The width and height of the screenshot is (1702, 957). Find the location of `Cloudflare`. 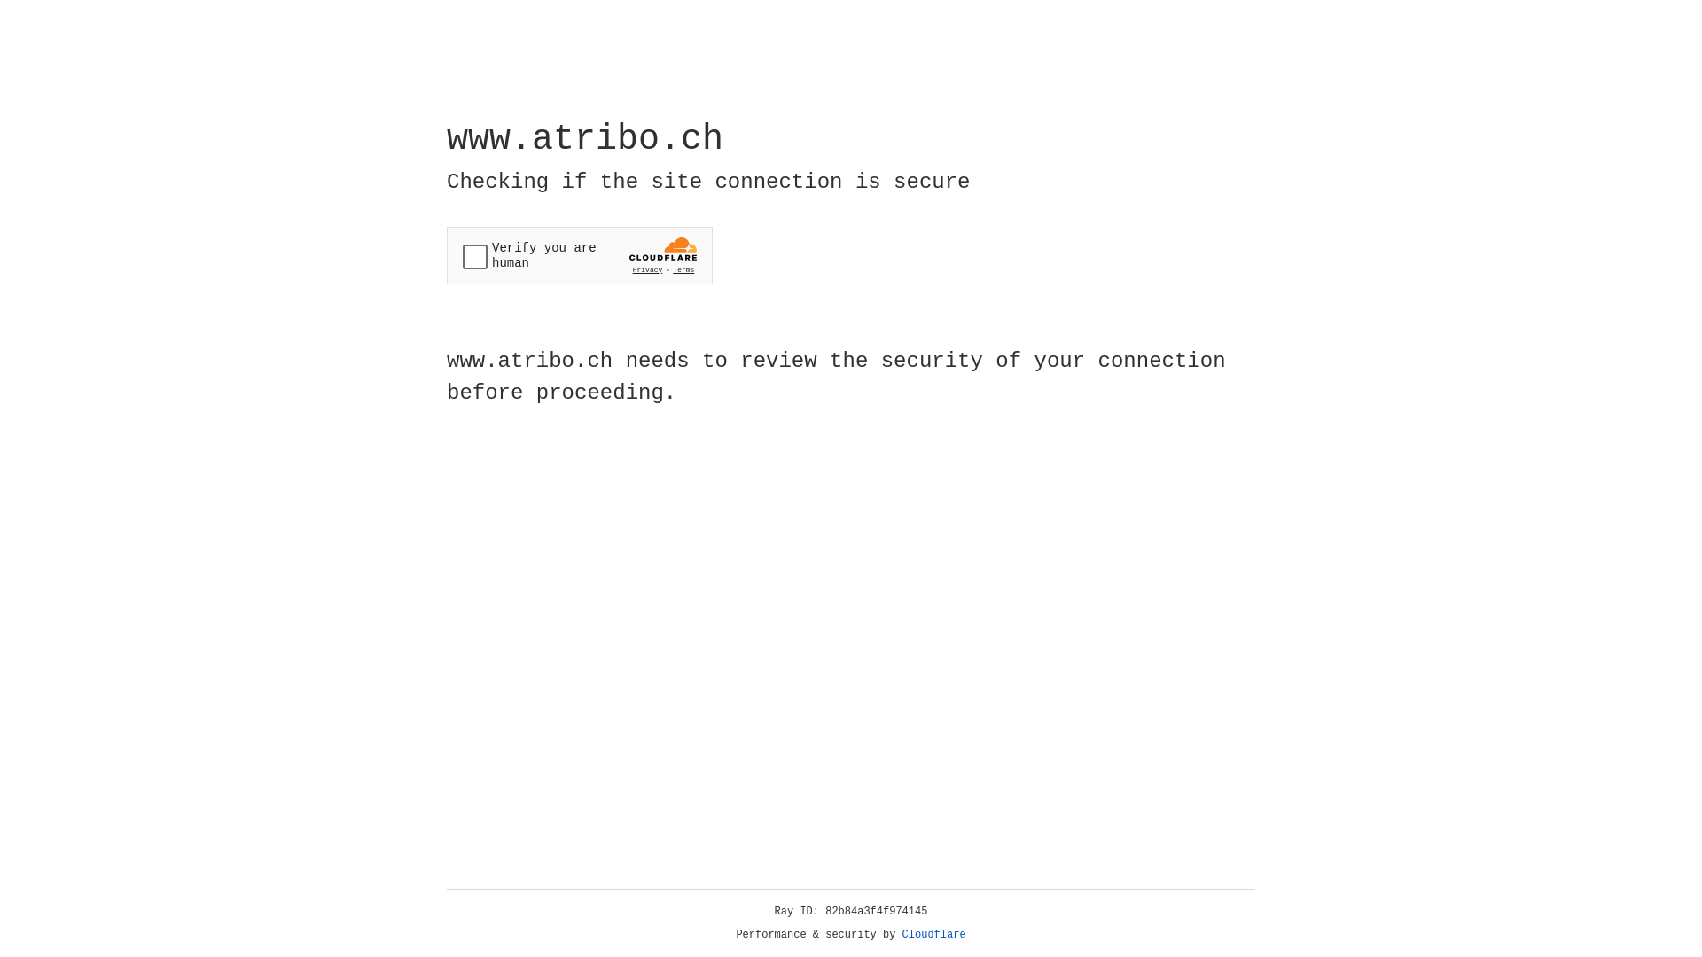

Cloudflare is located at coordinates (934, 935).